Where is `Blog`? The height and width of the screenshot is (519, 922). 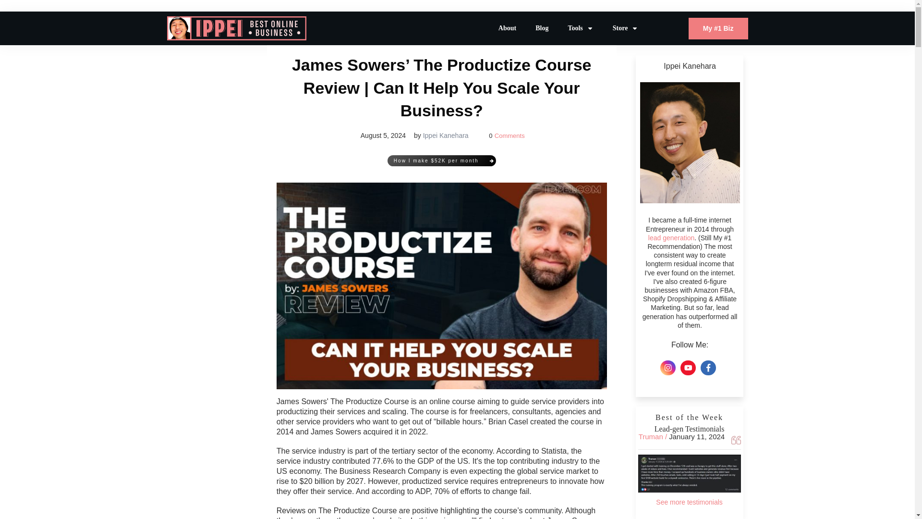
Blog is located at coordinates (542, 28).